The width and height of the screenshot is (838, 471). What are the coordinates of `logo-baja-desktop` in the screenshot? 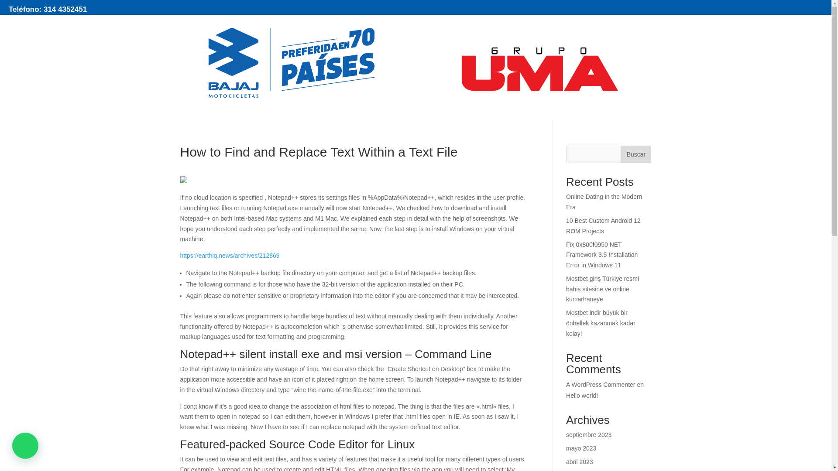 It's located at (292, 62).